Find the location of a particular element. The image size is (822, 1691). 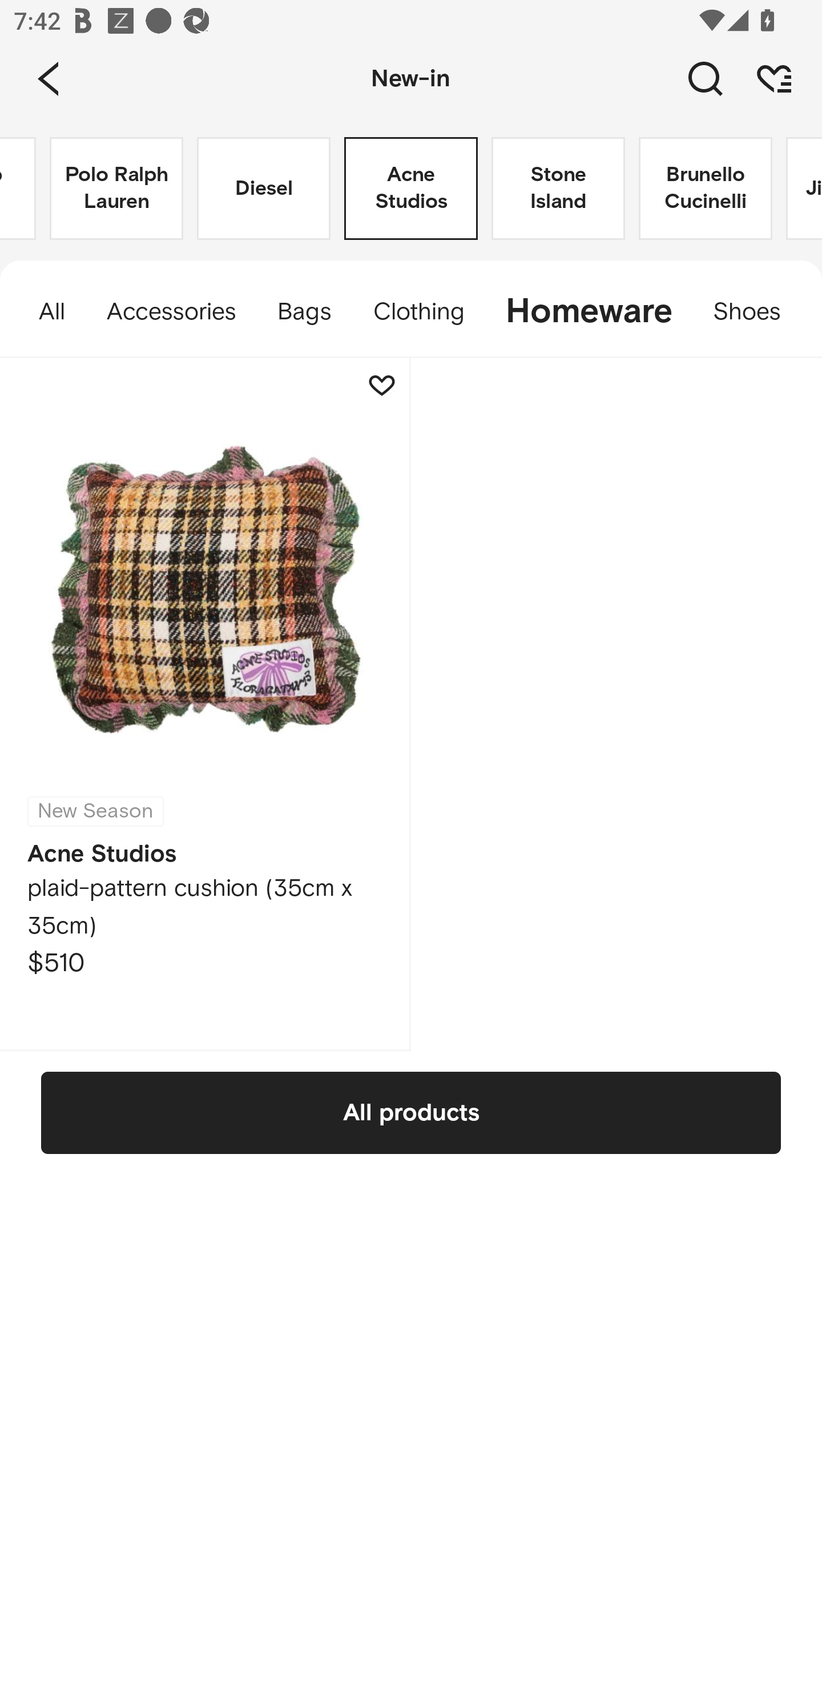

Clothing is located at coordinates (418, 312).